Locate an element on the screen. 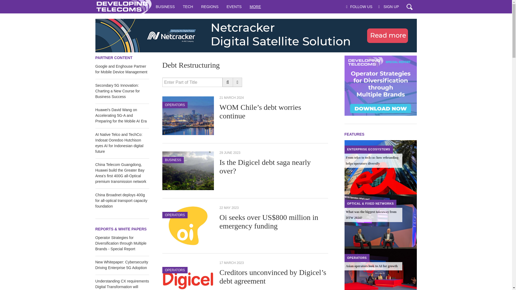 This screenshot has height=290, width=516. REGIONS is located at coordinates (210, 6).